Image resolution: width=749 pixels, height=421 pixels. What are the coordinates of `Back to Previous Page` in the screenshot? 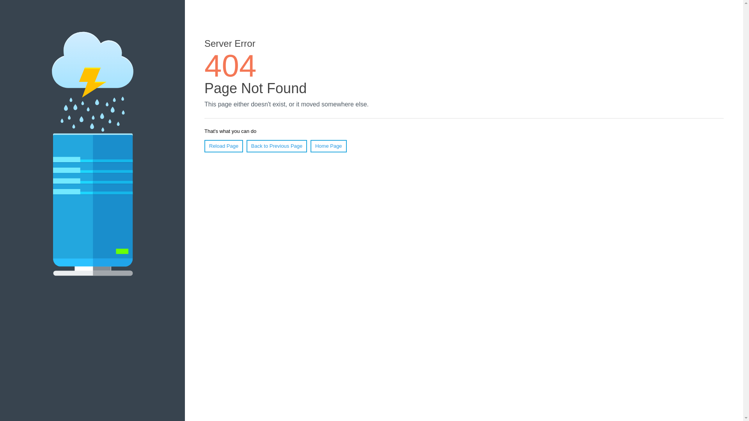 It's located at (277, 146).